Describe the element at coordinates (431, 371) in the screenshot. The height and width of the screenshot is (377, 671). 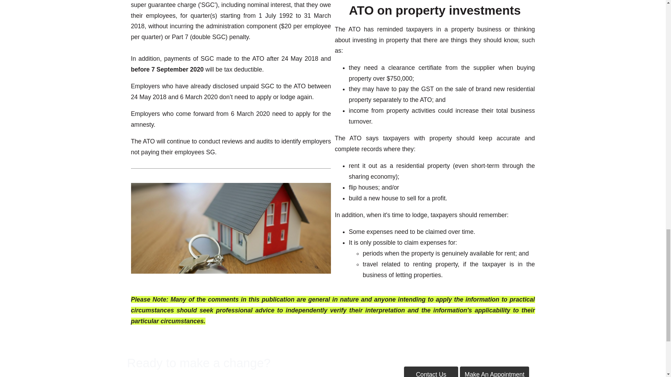
I see `Contact Us` at that location.